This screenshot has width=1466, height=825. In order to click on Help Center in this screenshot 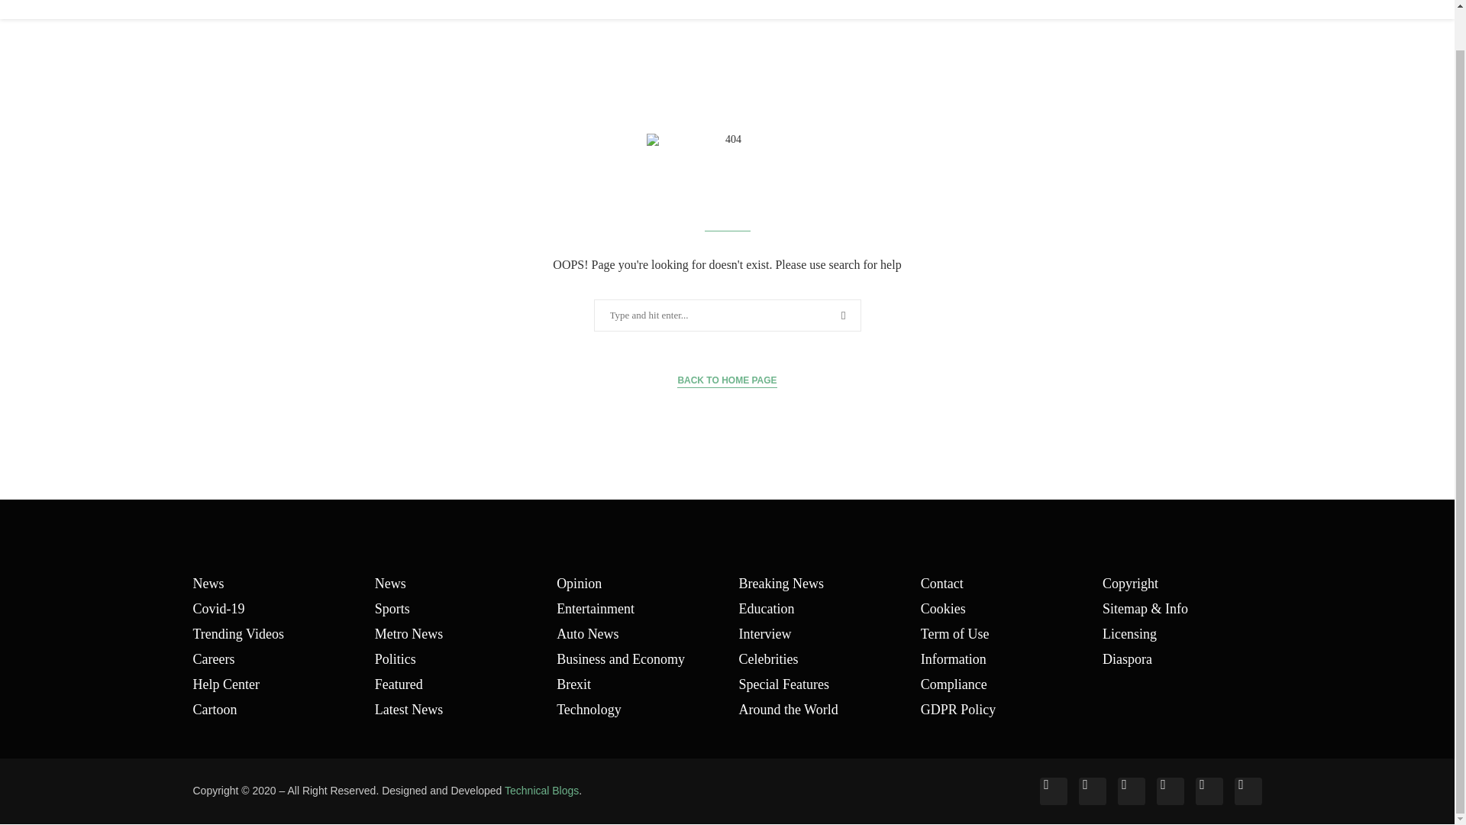, I will do `click(225, 684)`.